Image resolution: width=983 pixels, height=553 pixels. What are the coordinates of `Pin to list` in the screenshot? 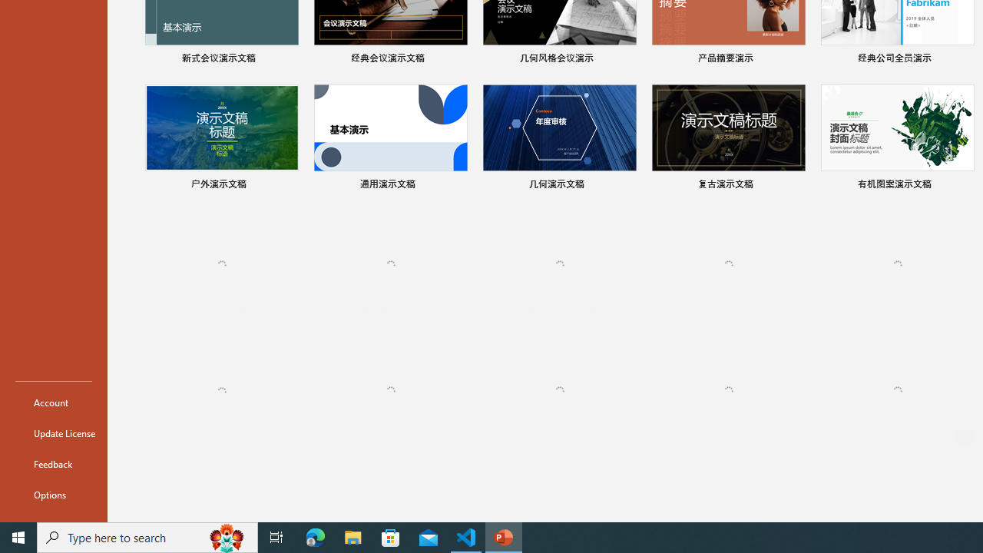 It's located at (796, 438).